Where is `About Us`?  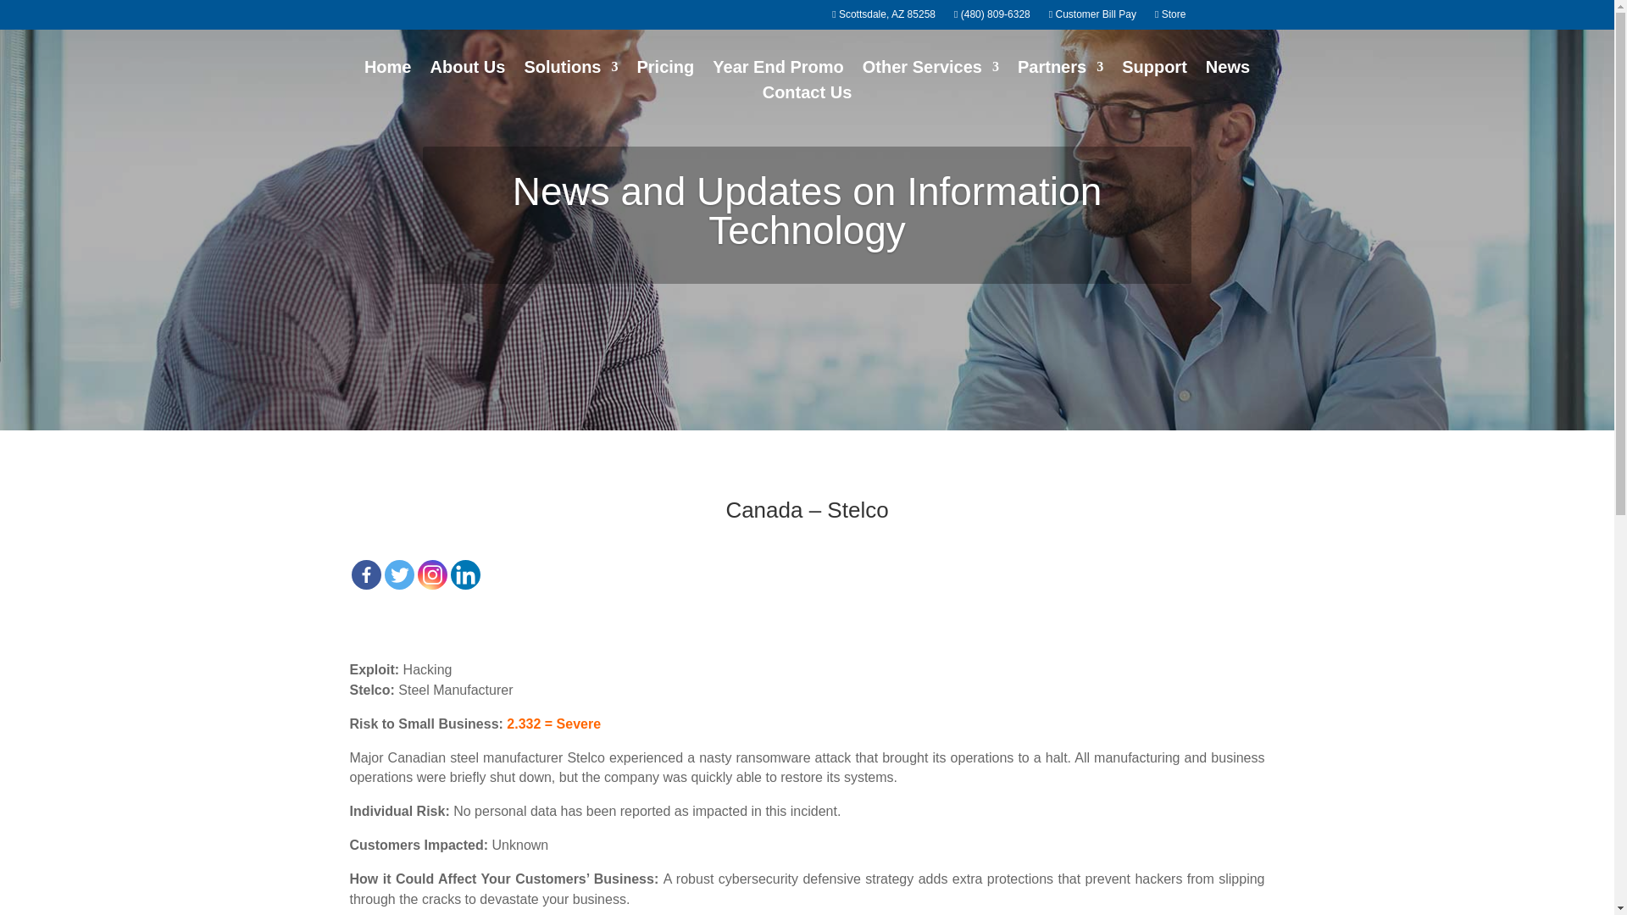 About Us is located at coordinates (468, 69).